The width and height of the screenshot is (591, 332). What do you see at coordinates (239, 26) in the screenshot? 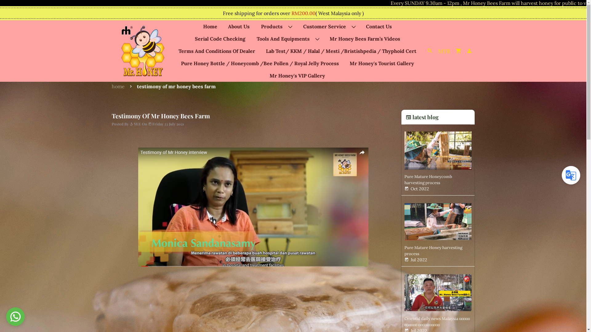
I see `About Us` at bounding box center [239, 26].